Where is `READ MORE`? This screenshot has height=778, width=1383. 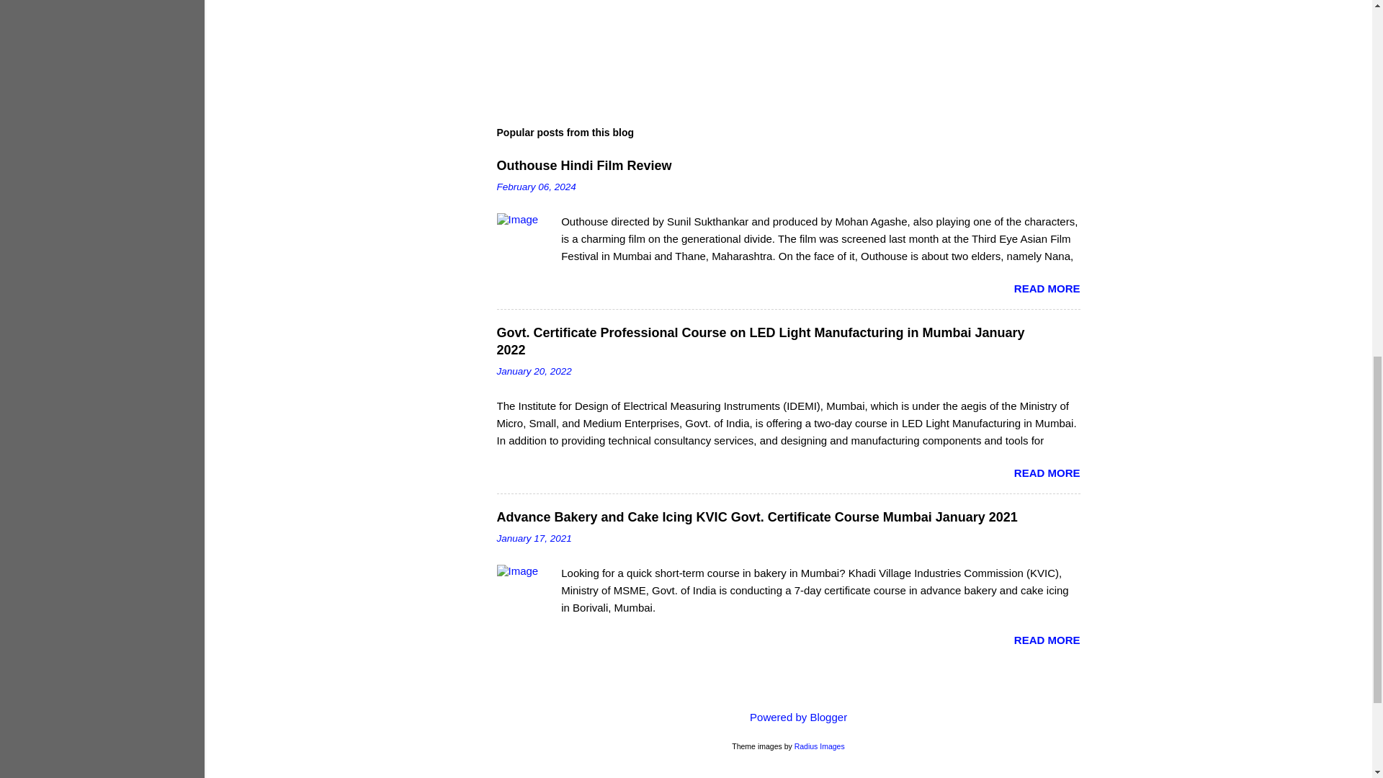
READ MORE is located at coordinates (1047, 473).